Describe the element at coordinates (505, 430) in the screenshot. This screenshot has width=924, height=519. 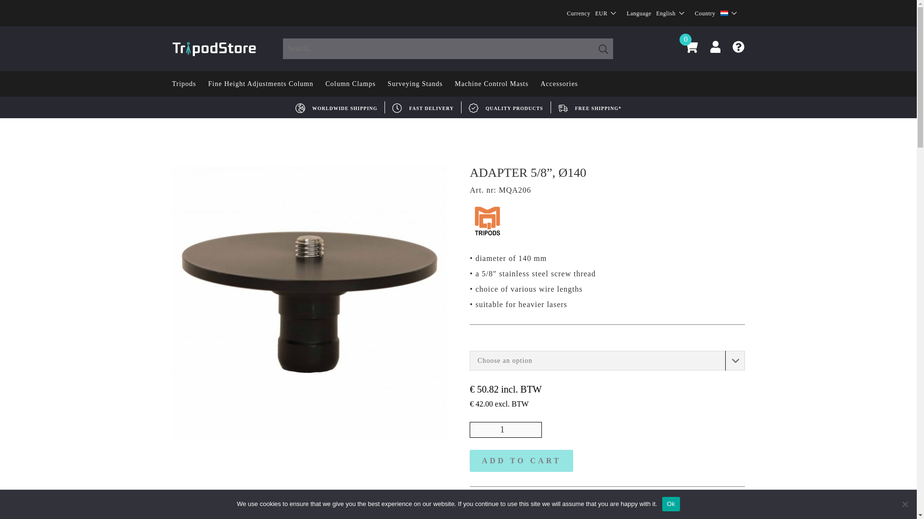
I see `Qty` at that location.